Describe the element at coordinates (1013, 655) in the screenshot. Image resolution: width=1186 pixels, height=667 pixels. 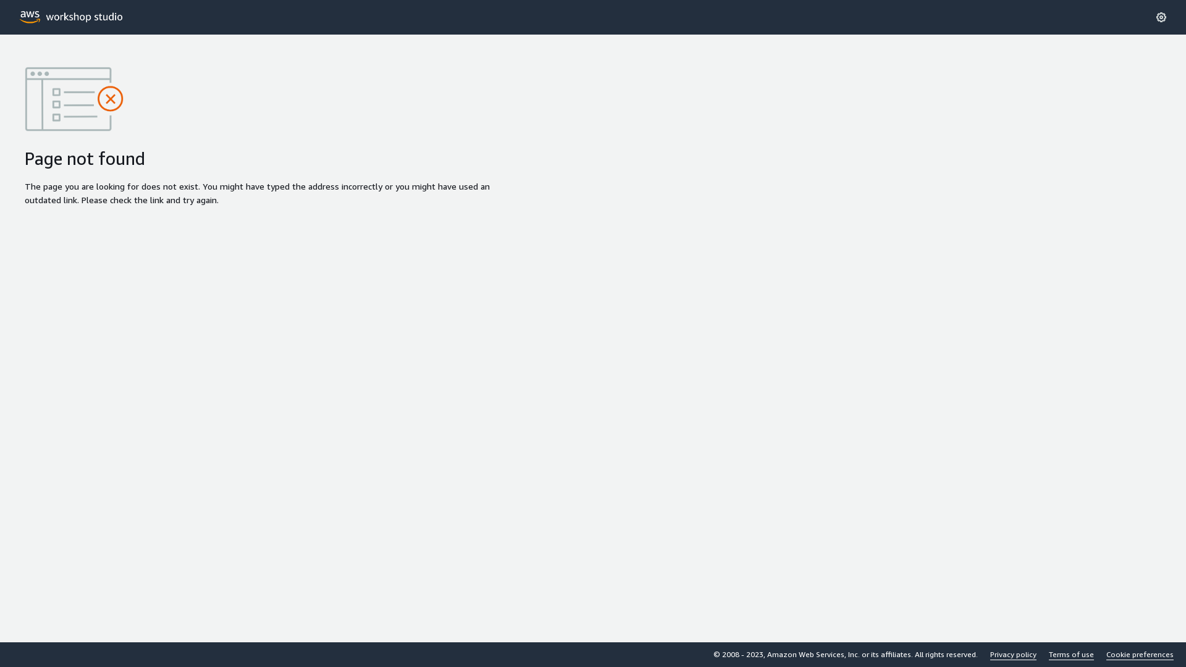
I see `Privacy policy` at that location.